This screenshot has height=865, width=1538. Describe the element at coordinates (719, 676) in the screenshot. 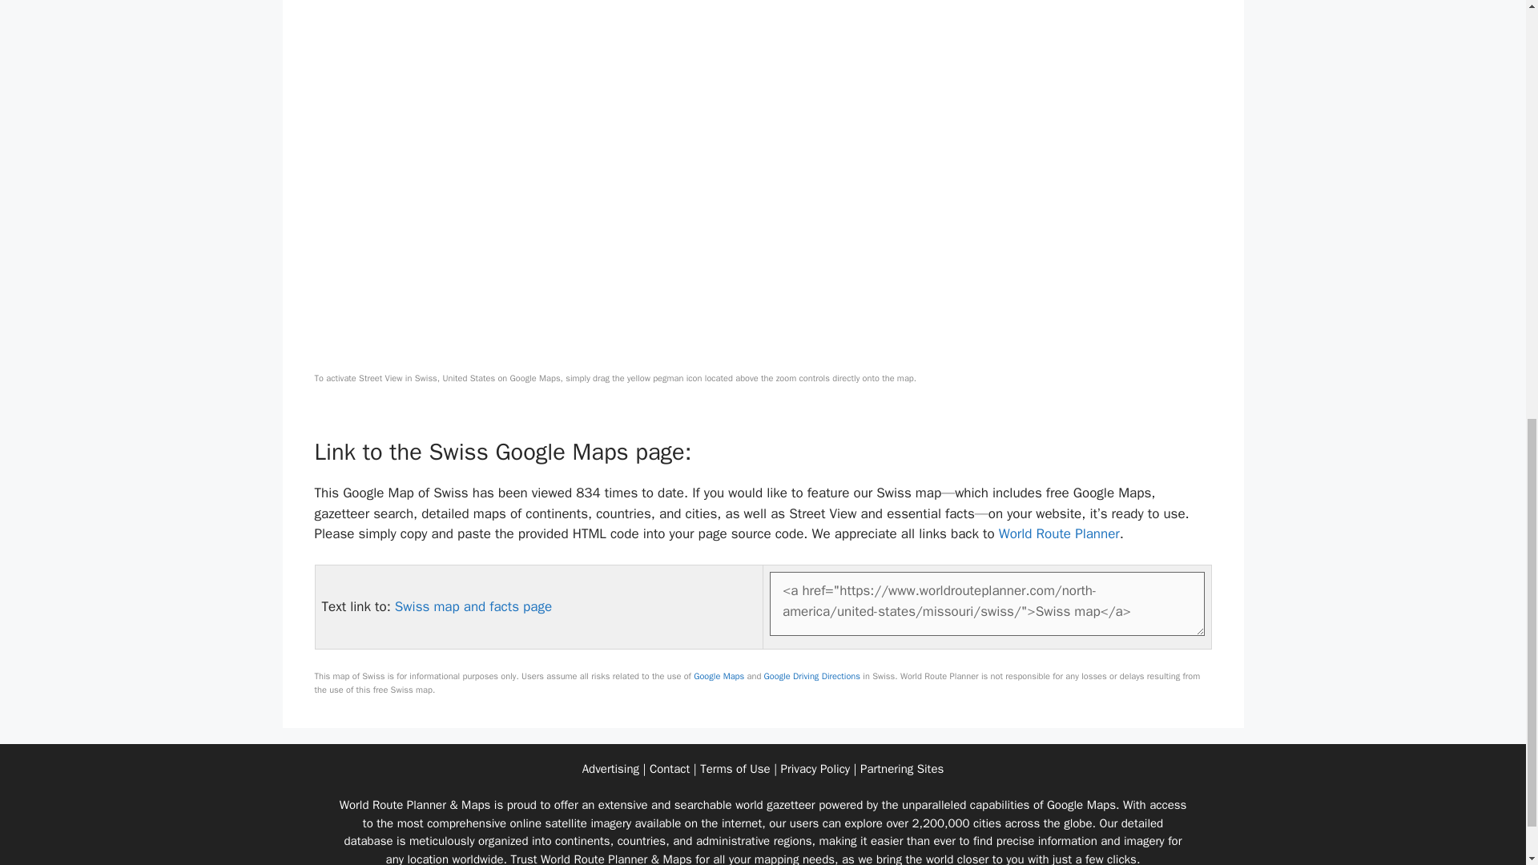

I see `Google Maps` at that location.